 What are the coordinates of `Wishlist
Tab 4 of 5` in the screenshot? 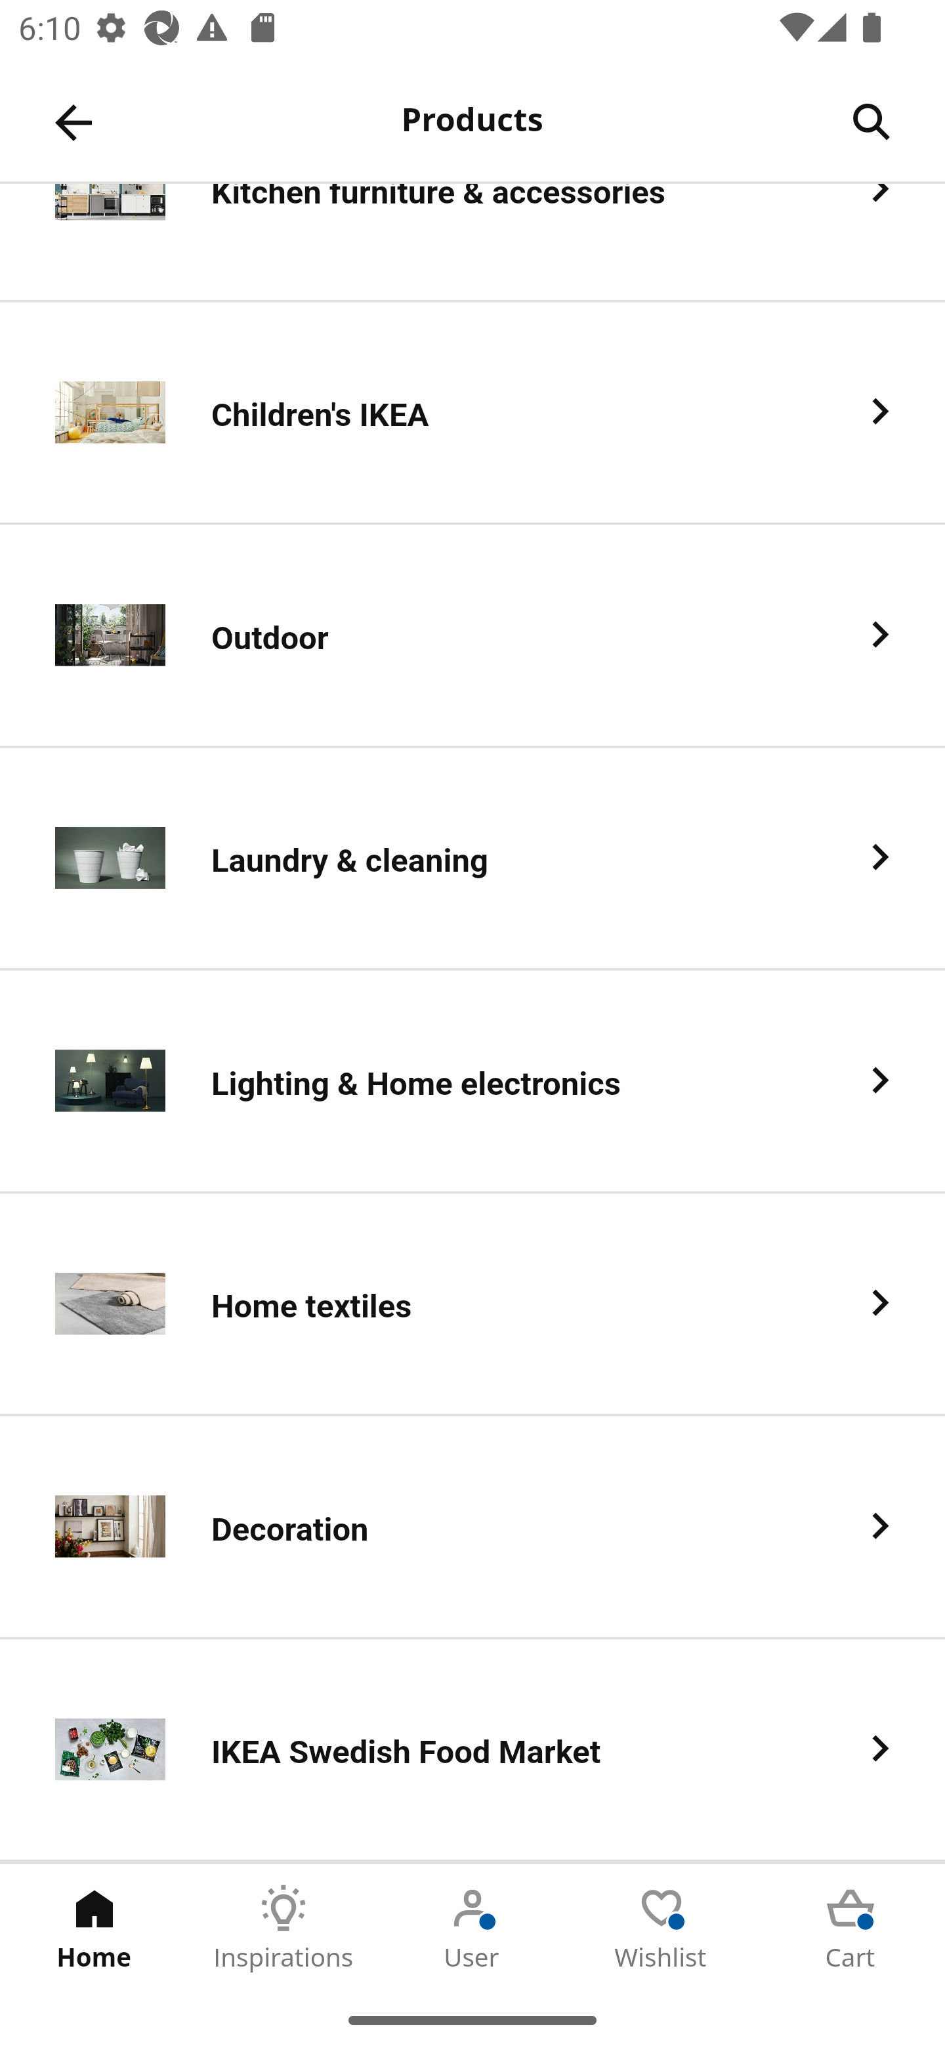 It's located at (661, 1928).